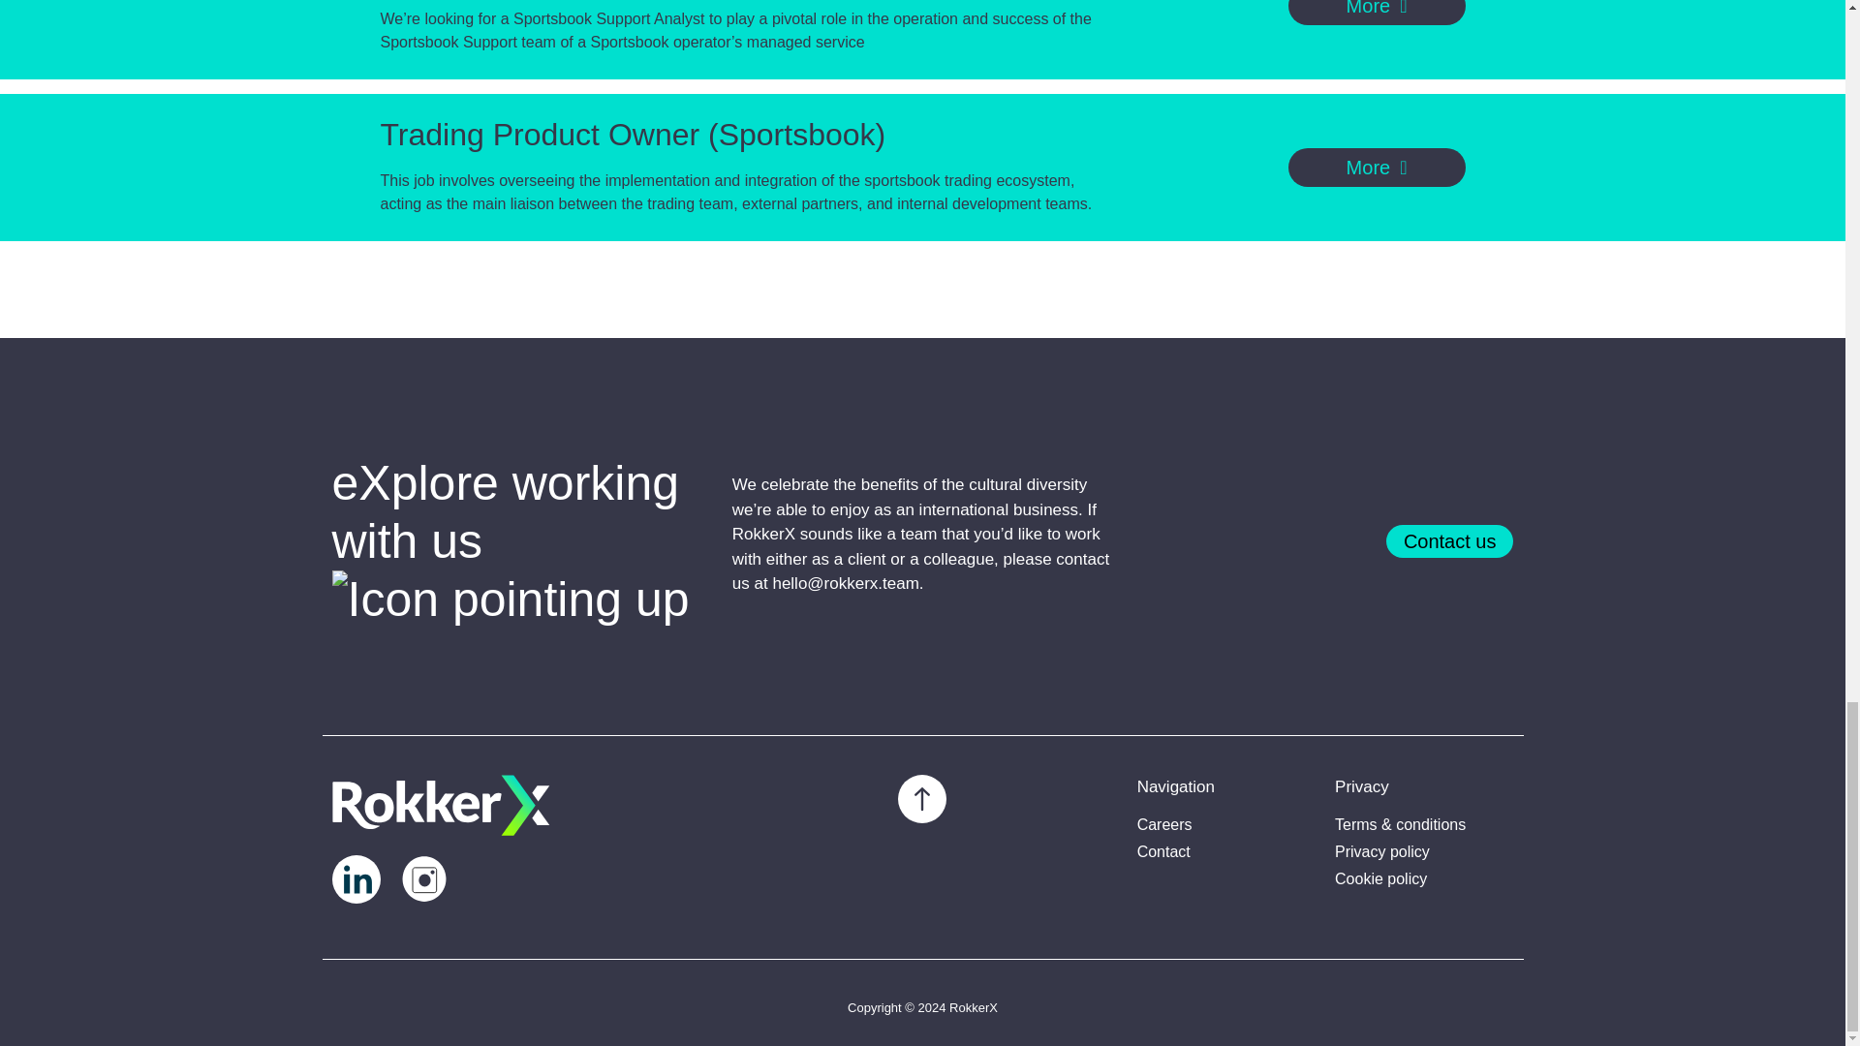 The image size is (1860, 1046). I want to click on More, so click(1377, 12).